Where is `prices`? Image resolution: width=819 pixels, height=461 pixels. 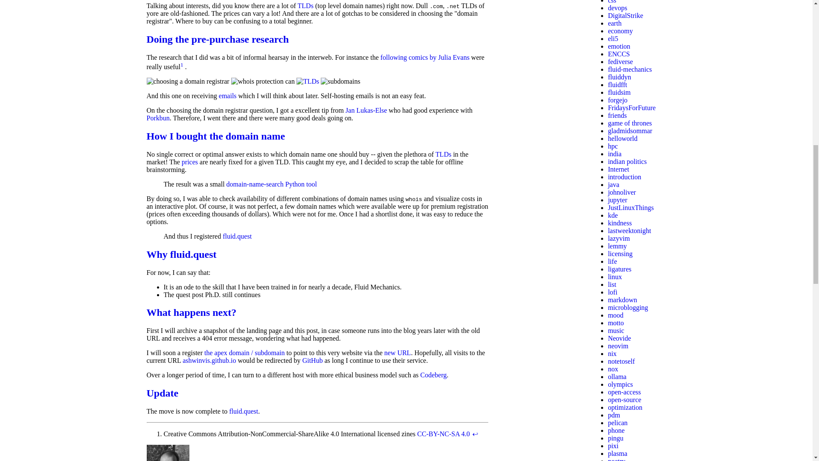 prices is located at coordinates (190, 162).